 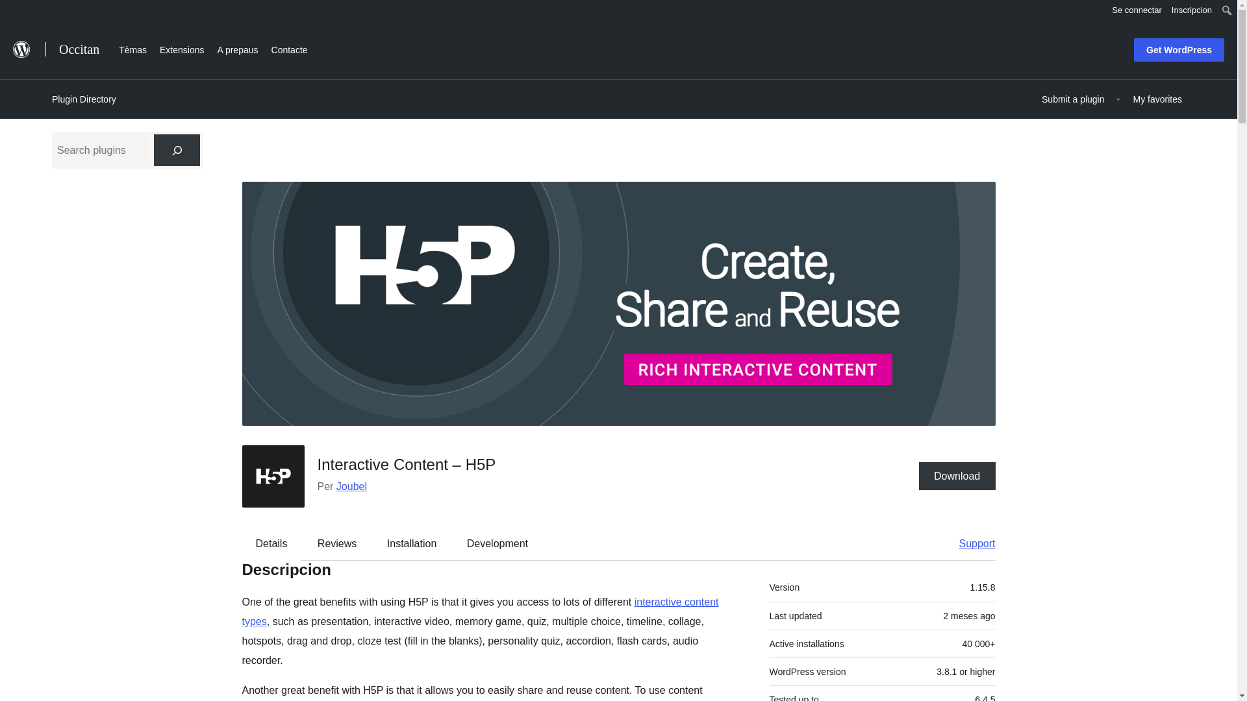 What do you see at coordinates (1157, 99) in the screenshot?
I see `My favorites` at bounding box center [1157, 99].